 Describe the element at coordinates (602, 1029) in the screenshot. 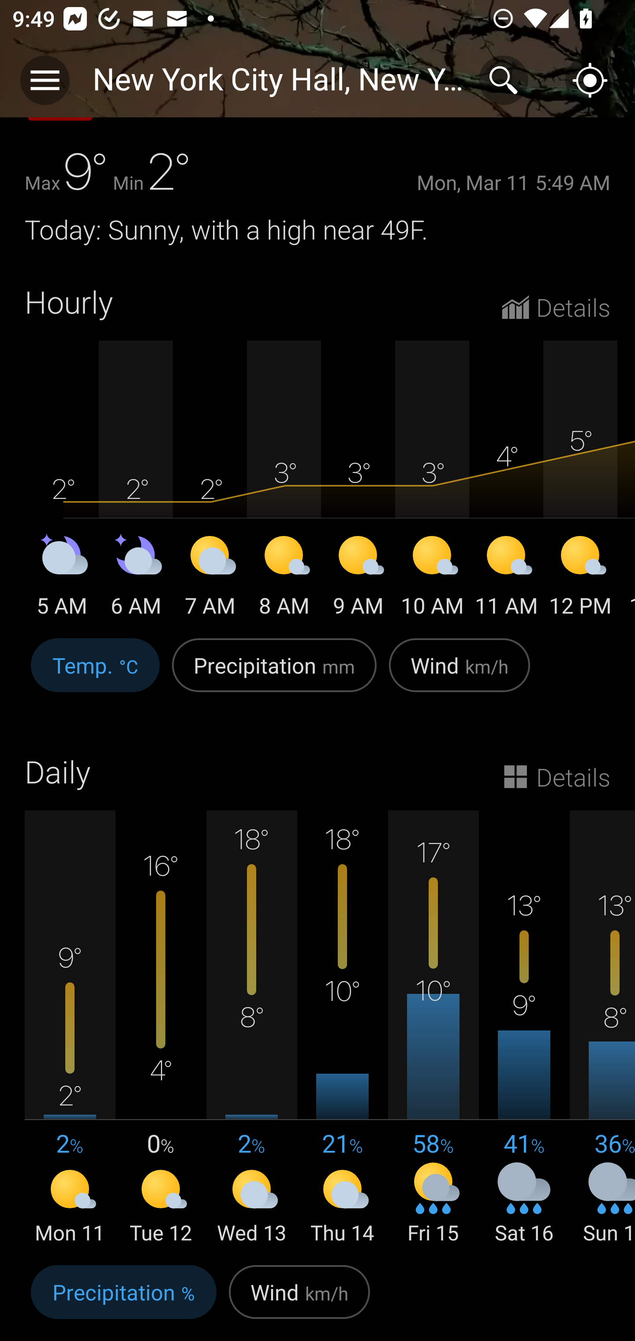

I see `13° 8° 36 % Sun 17` at that location.